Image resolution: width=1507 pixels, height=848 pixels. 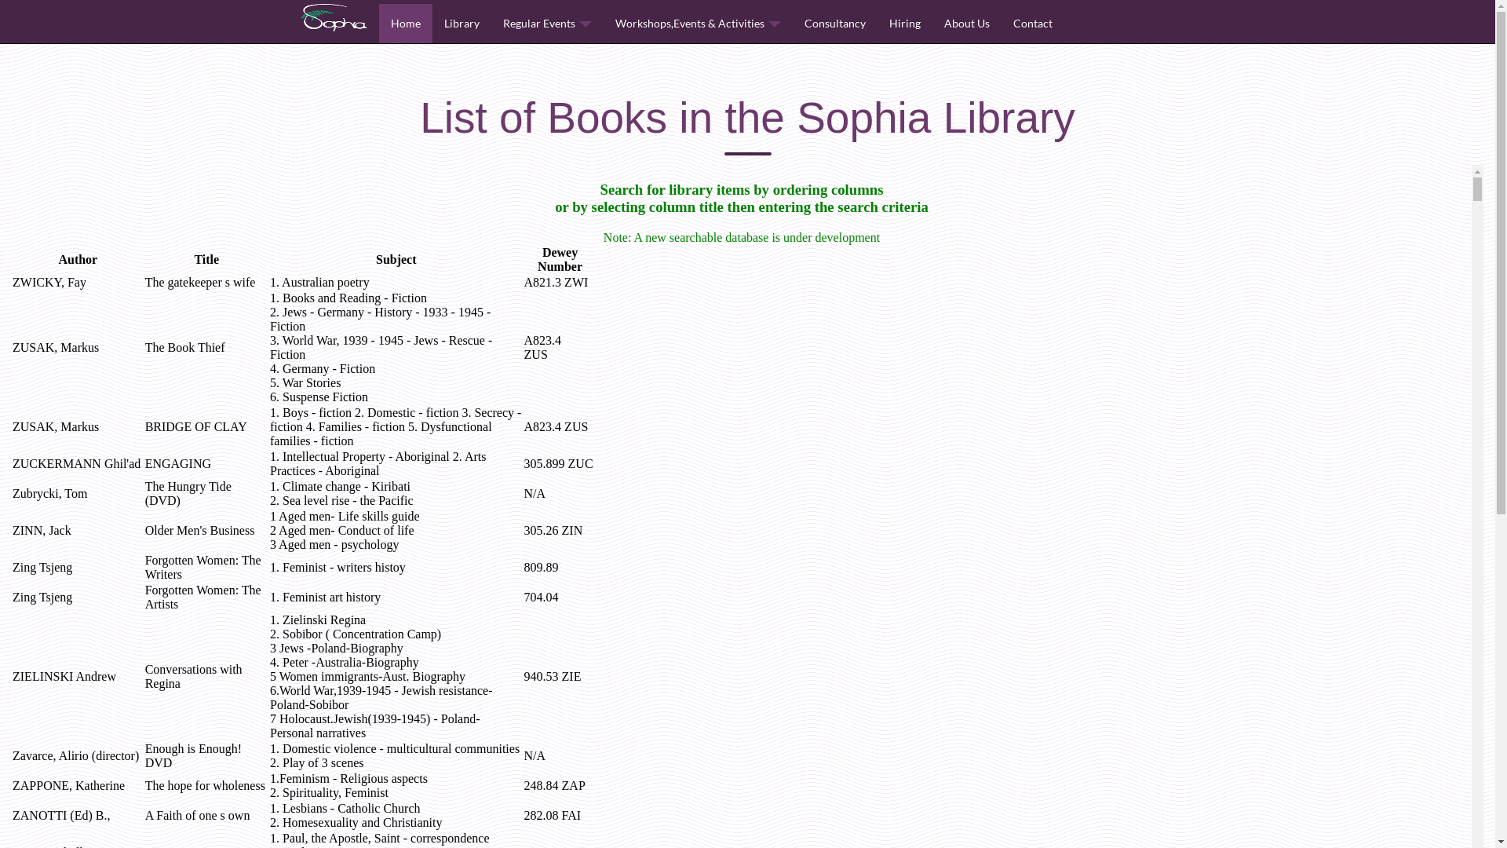 What do you see at coordinates (835, 24) in the screenshot?
I see `Consultancy` at bounding box center [835, 24].